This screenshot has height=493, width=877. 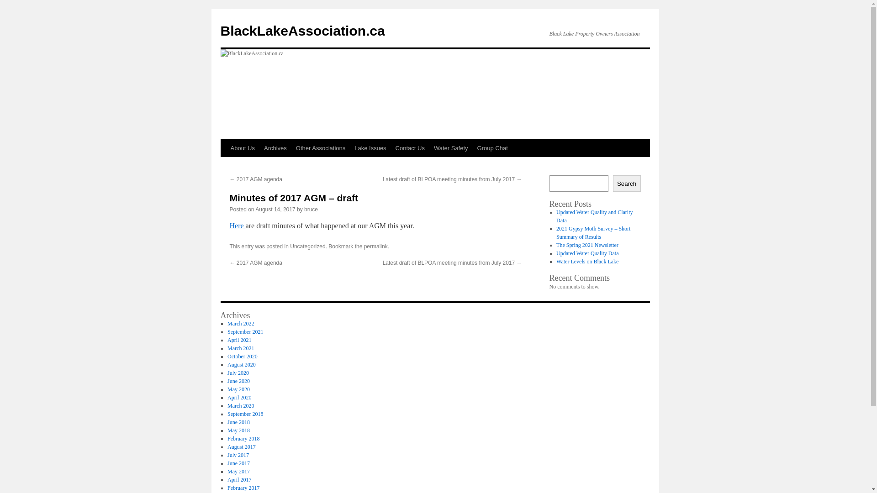 What do you see at coordinates (242, 148) in the screenshot?
I see `About Us` at bounding box center [242, 148].